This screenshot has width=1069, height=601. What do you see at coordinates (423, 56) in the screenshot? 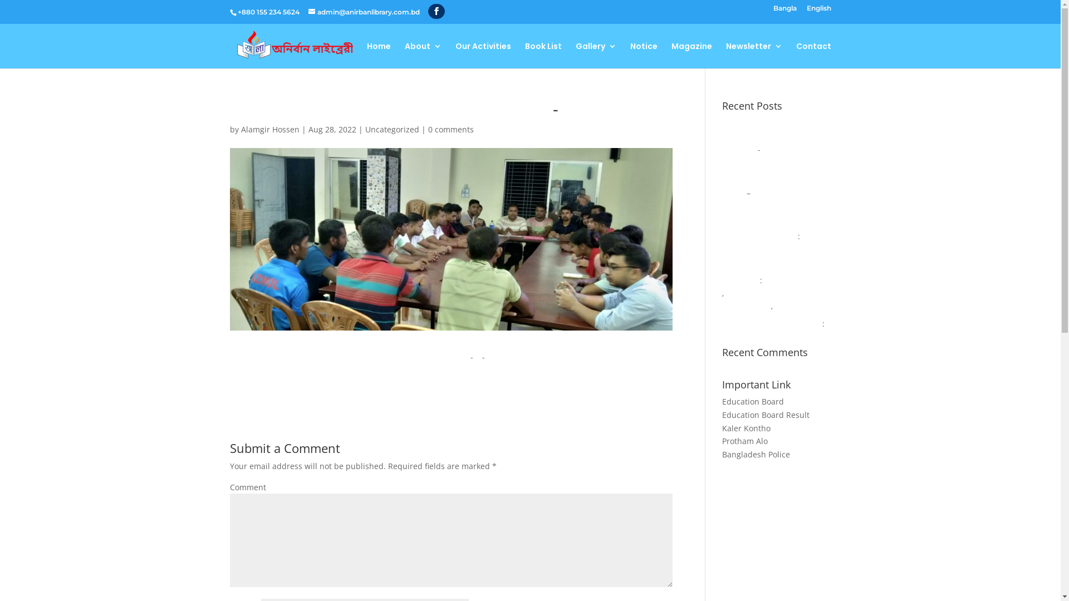
I see `About` at bounding box center [423, 56].